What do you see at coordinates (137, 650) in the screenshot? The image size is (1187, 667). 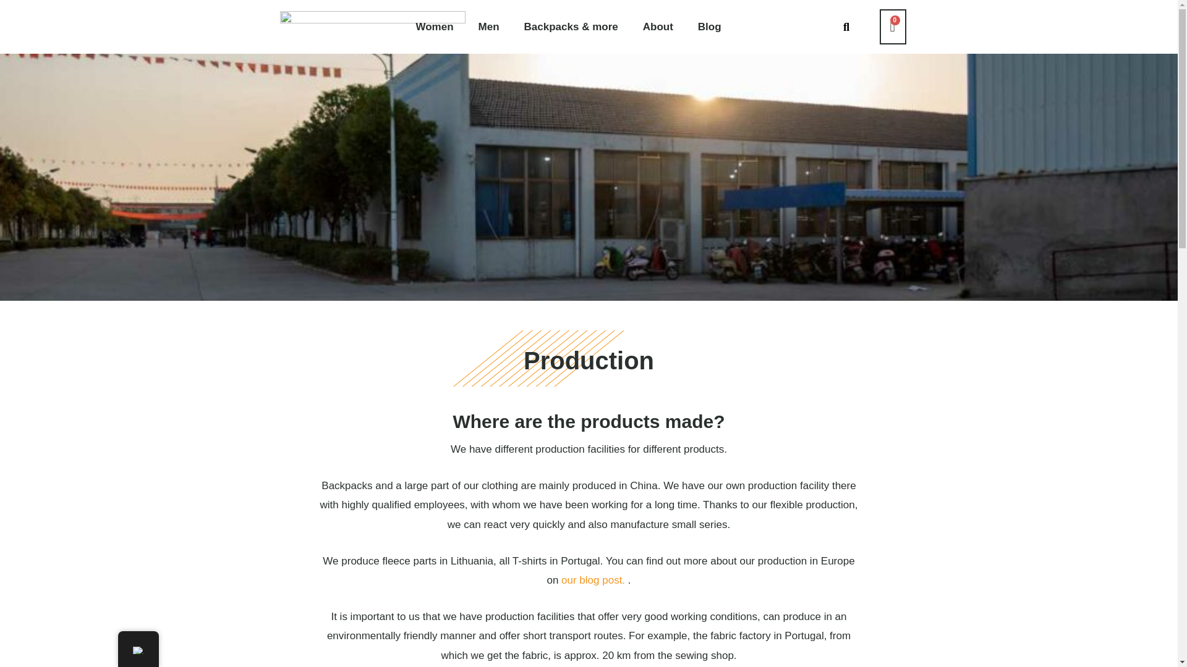 I see `English` at bounding box center [137, 650].